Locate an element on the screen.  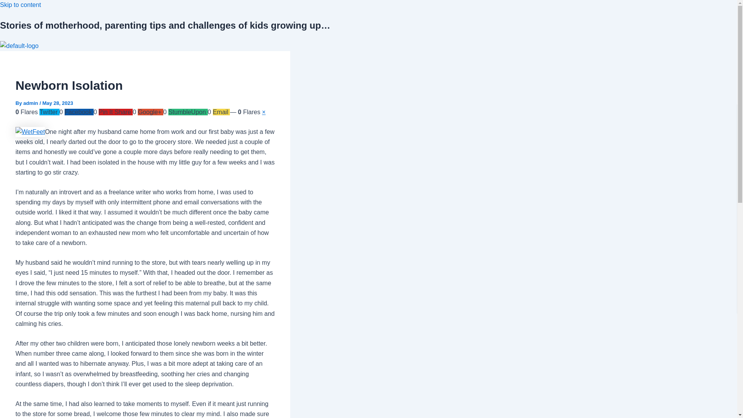
Skip to content is located at coordinates (20, 5).